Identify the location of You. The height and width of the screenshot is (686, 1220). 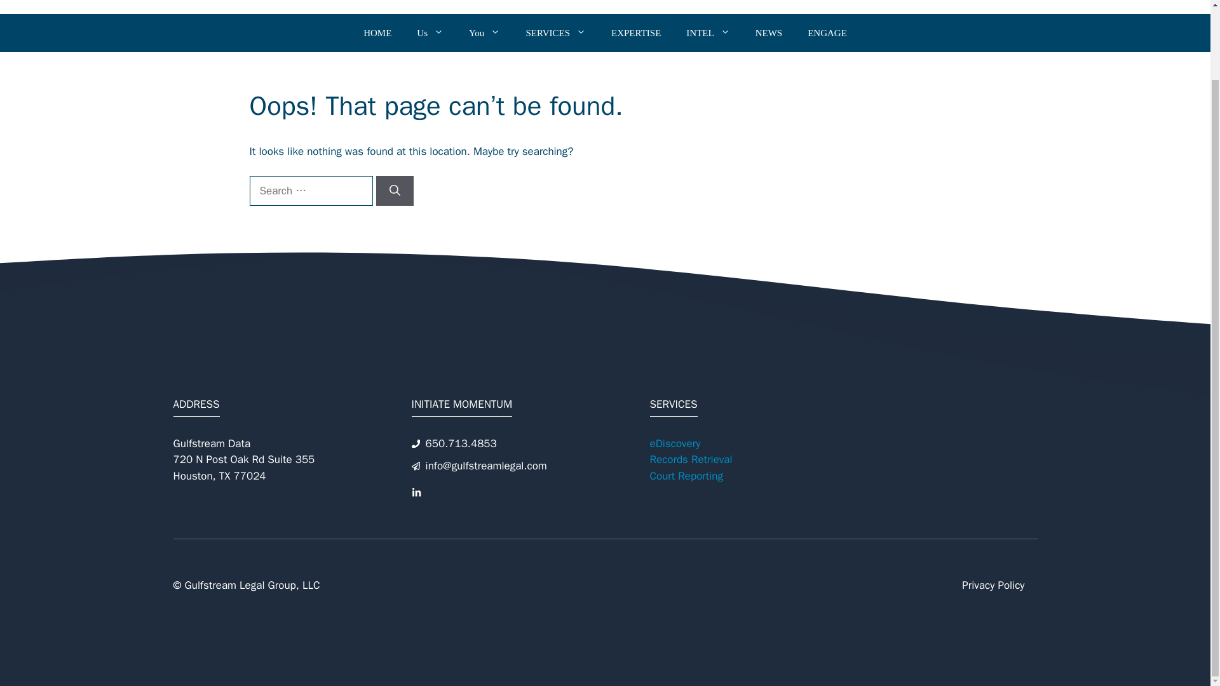
(484, 33).